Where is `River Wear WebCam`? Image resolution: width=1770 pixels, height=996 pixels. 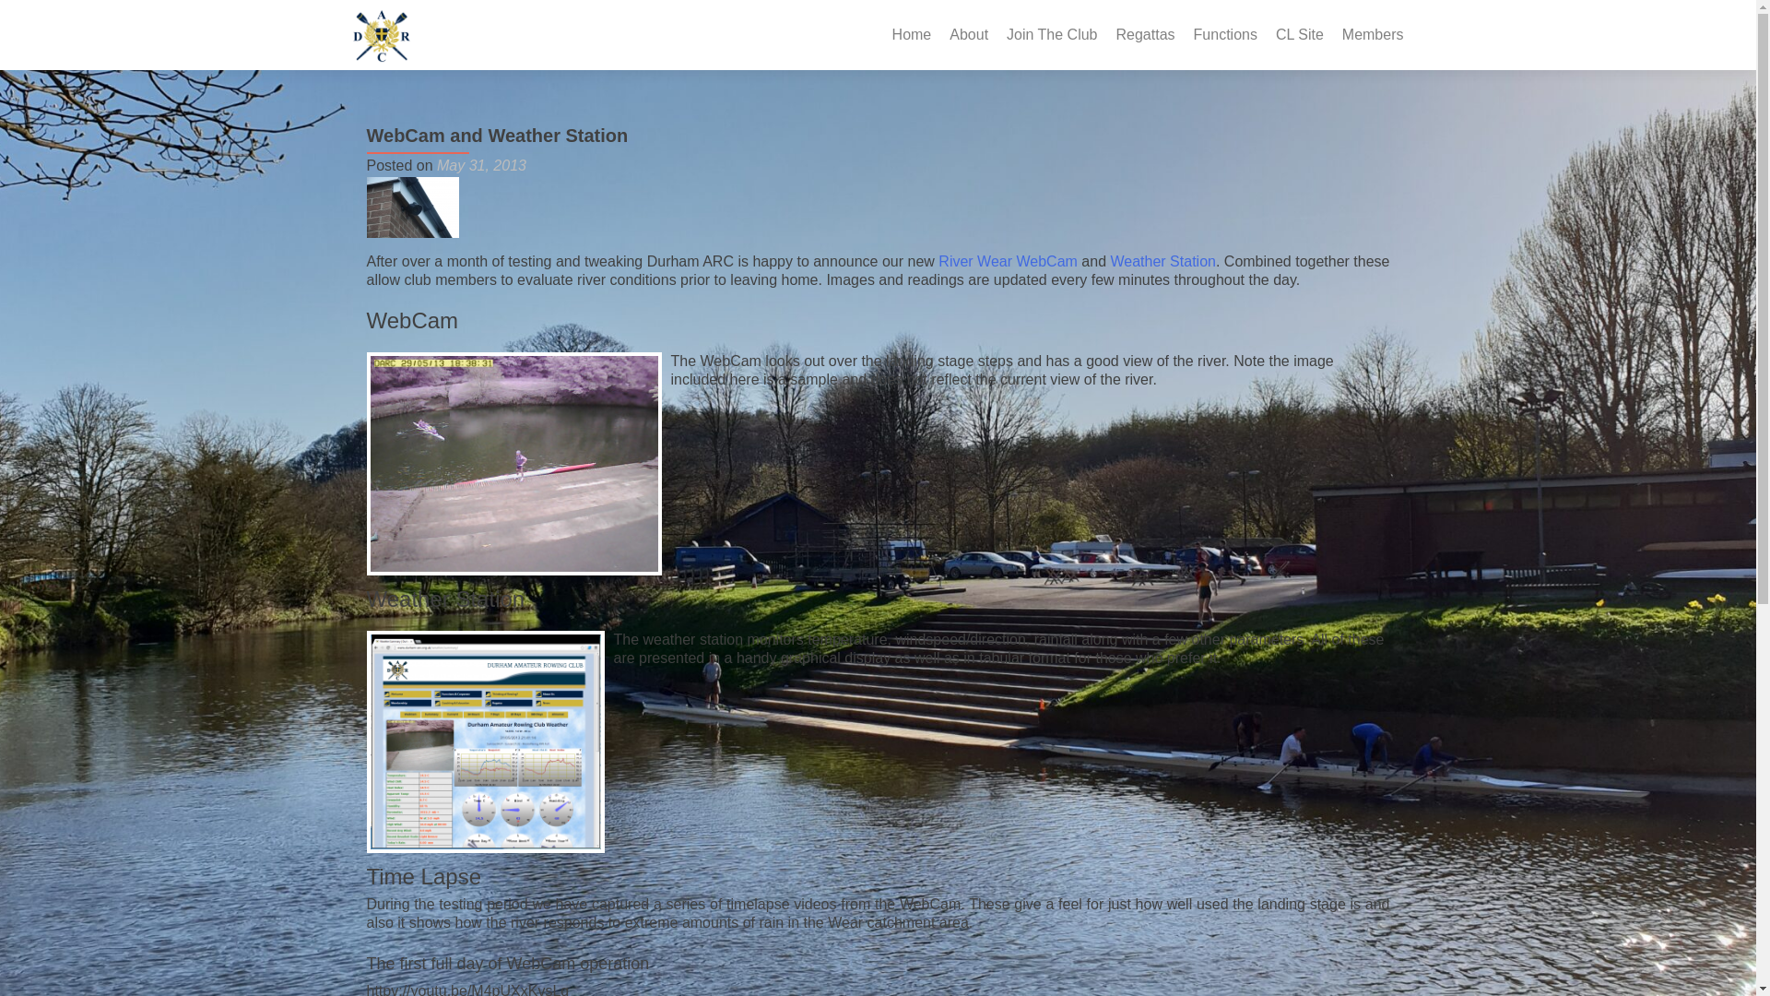
River Wear WebCam is located at coordinates (1008, 261).